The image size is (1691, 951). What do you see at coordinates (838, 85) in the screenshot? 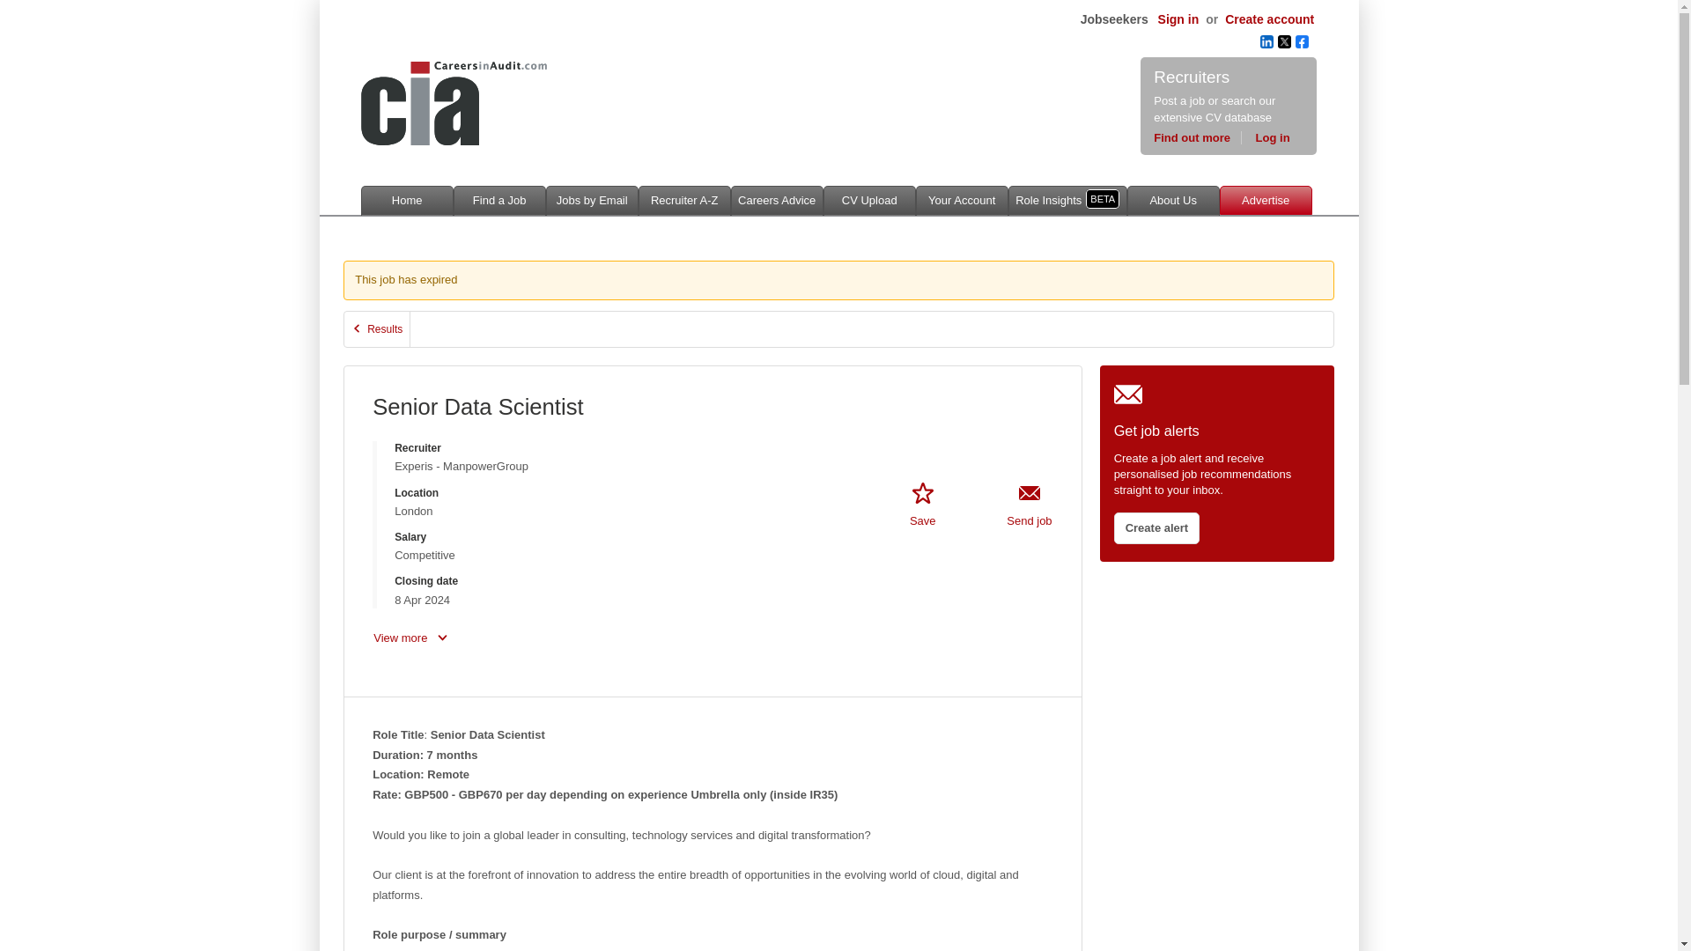
I see `3rd party ad content` at bounding box center [838, 85].